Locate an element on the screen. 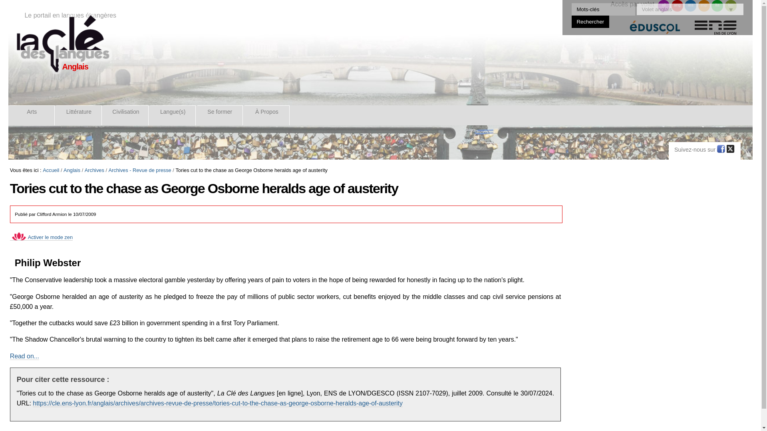 The width and height of the screenshot is (767, 431). ang is located at coordinates (678, 6).